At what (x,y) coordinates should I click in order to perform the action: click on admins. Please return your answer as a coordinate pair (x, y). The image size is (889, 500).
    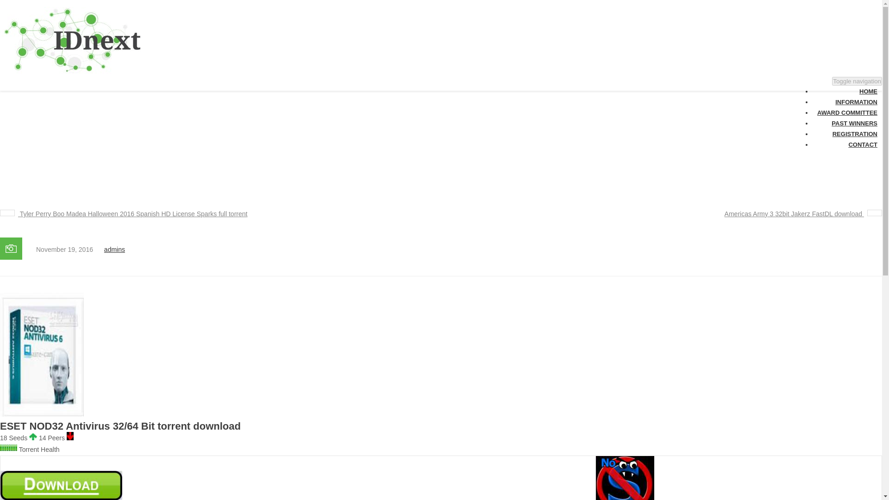
    Looking at the image, I should click on (114, 249).